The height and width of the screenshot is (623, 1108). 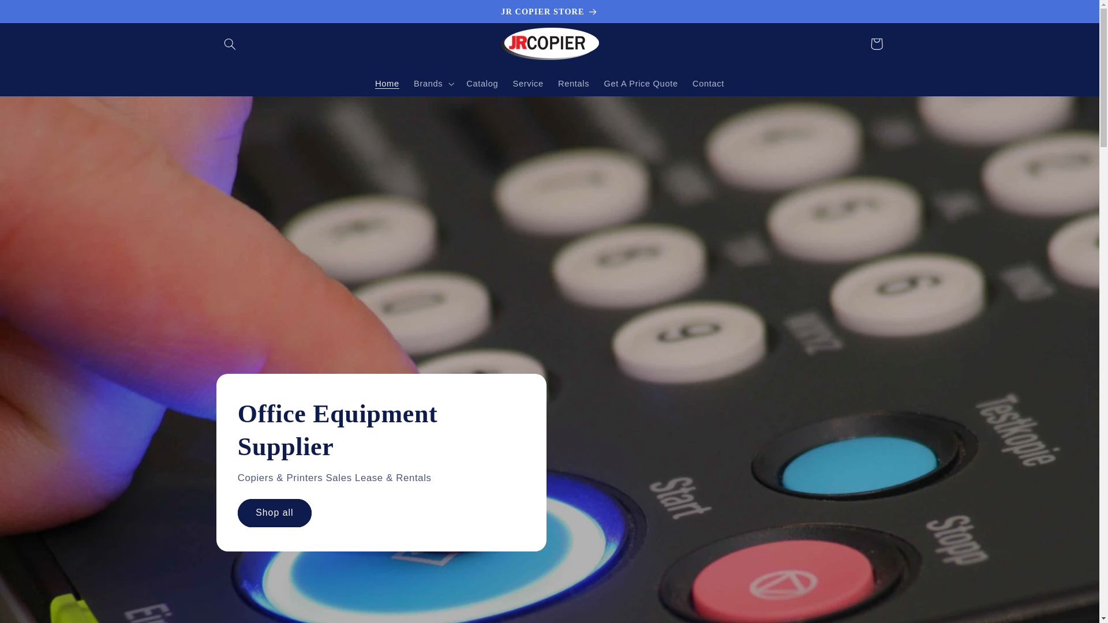 I want to click on Get A Price Quote, so click(x=641, y=84).